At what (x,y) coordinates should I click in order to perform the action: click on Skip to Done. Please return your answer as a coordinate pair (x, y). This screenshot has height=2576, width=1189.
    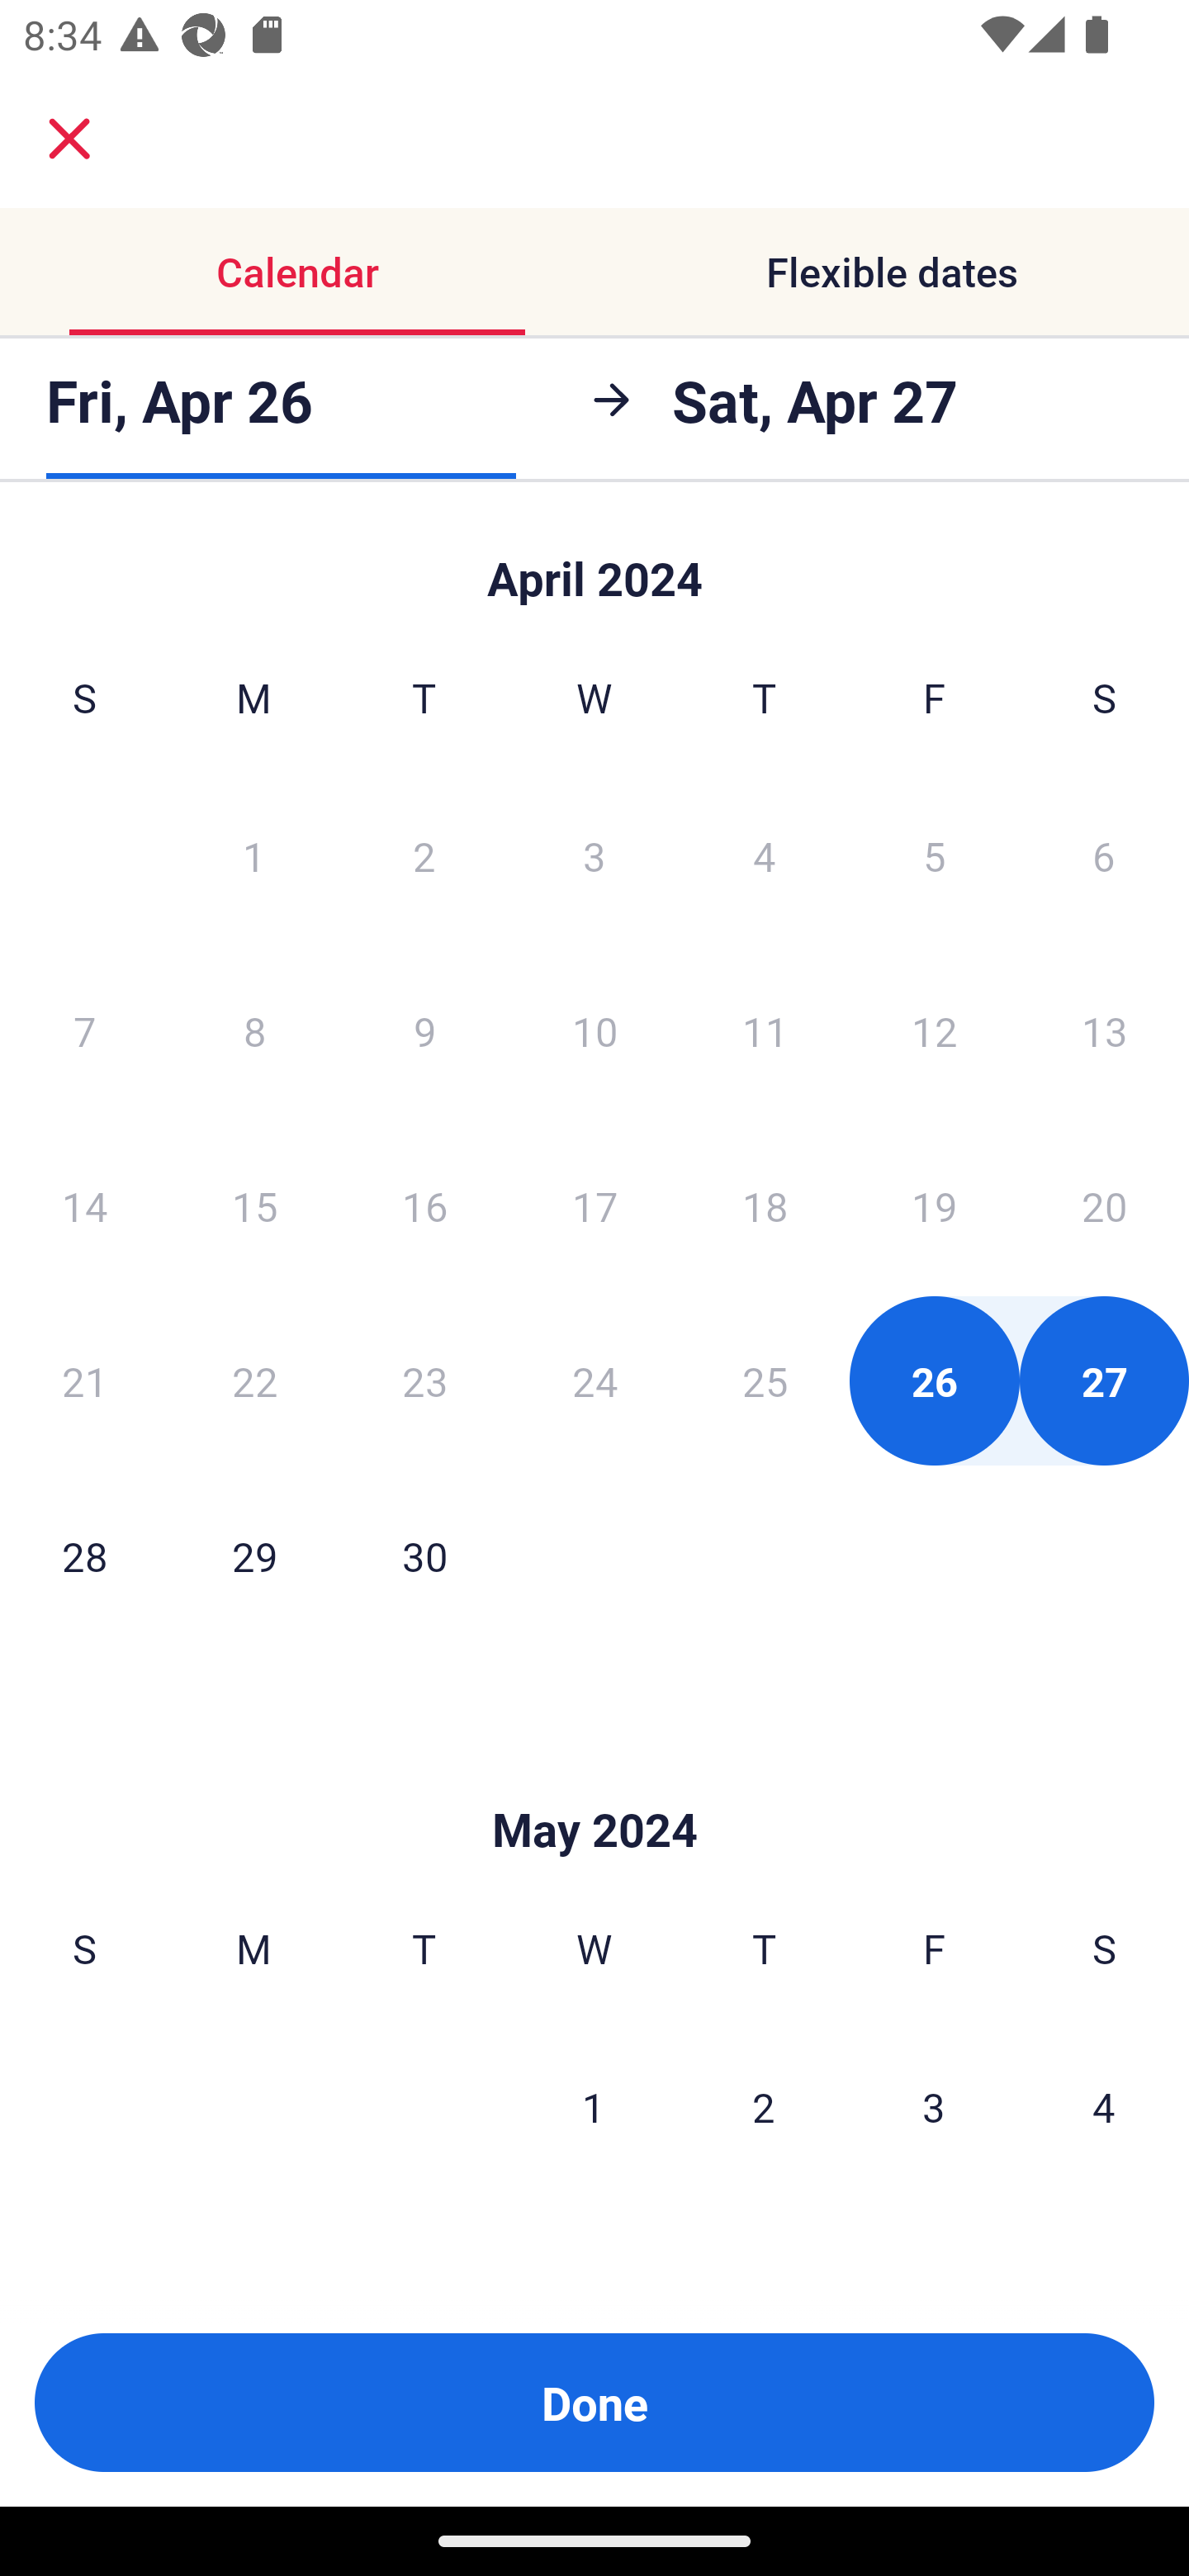
    Looking at the image, I should click on (594, 1780).